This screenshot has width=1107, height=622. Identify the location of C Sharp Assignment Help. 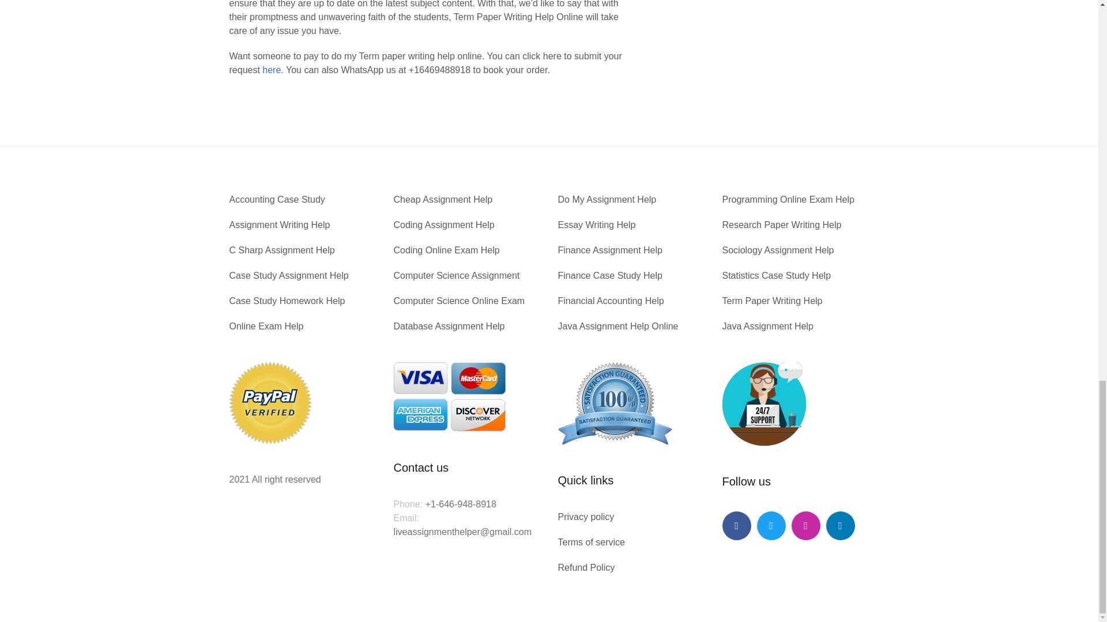
(282, 250).